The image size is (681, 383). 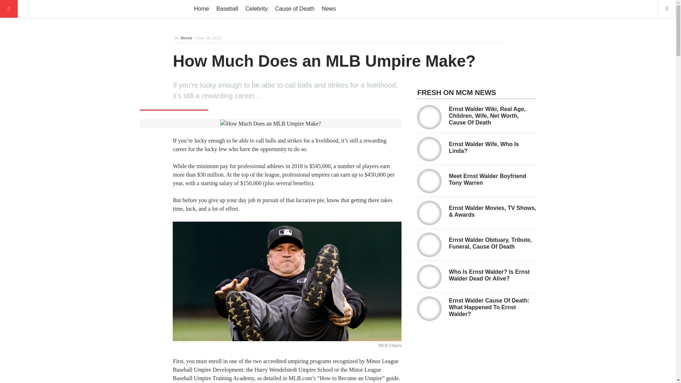 I want to click on Steven, so click(x=186, y=38).